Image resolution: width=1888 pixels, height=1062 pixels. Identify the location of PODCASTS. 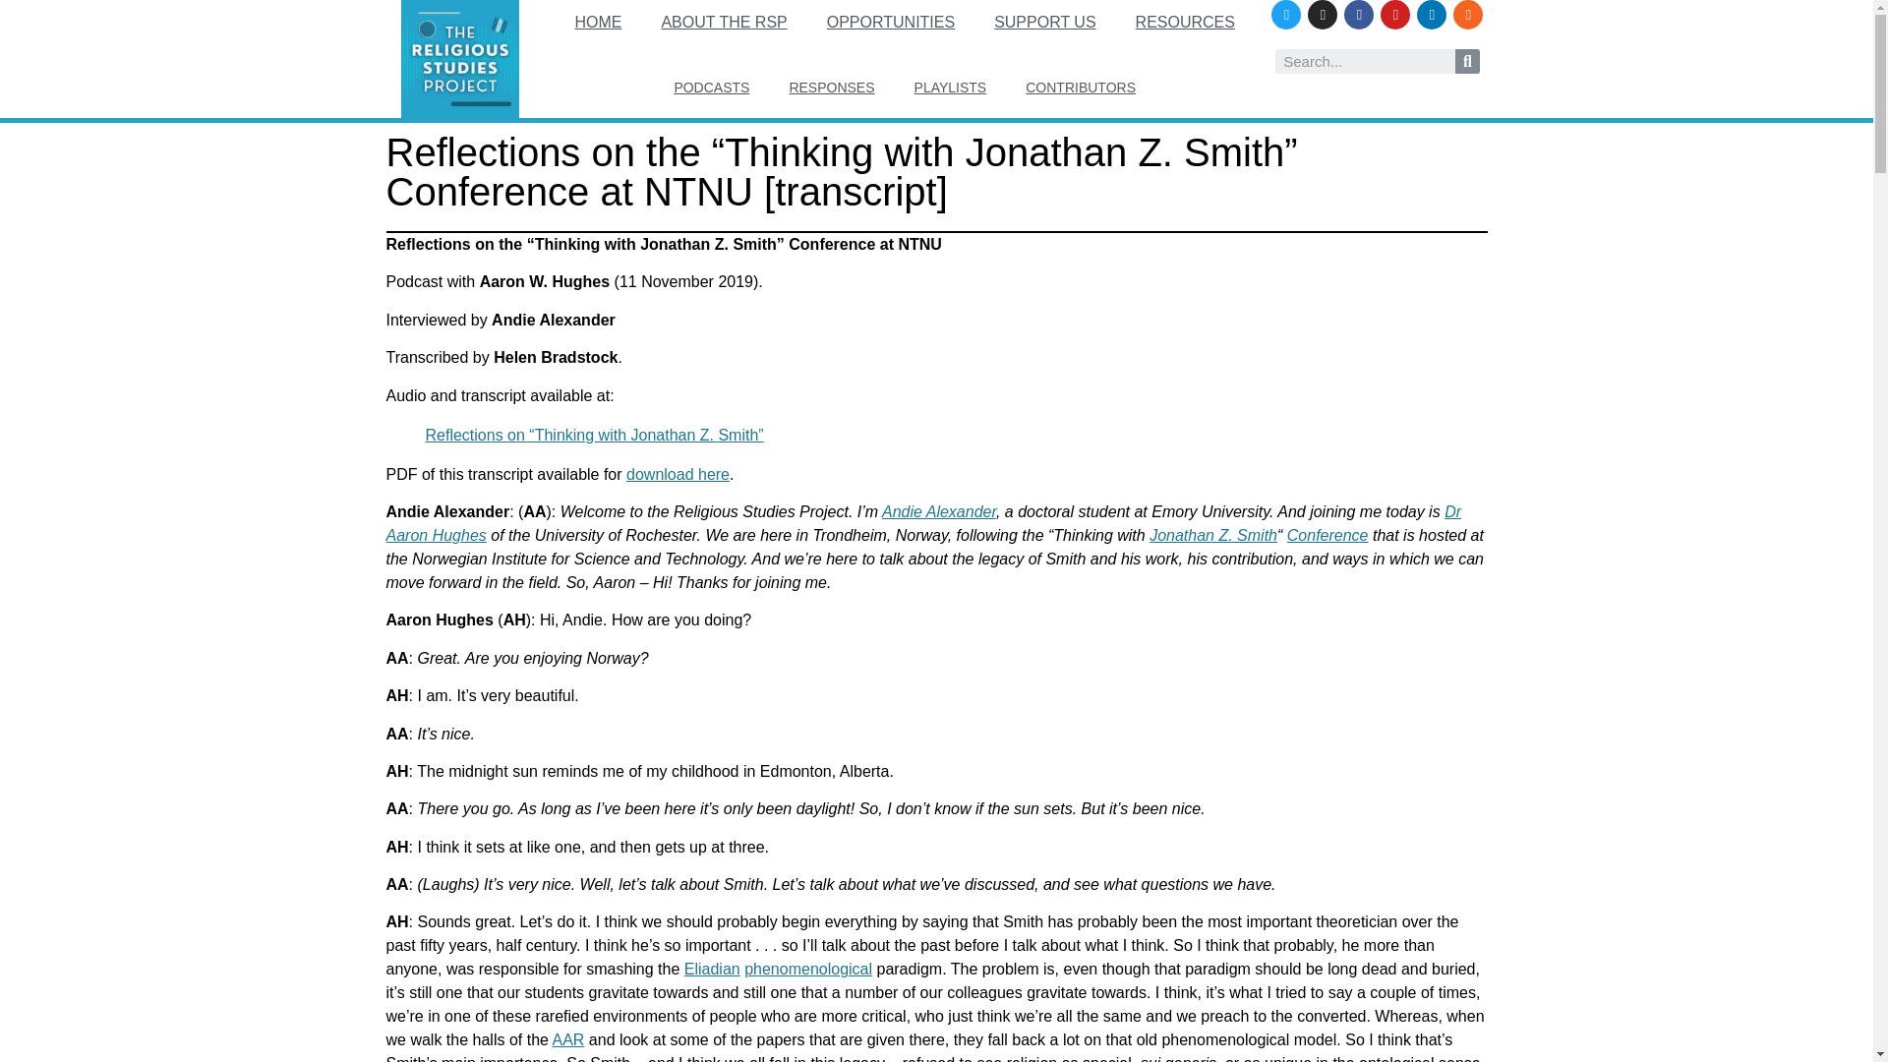
(710, 87).